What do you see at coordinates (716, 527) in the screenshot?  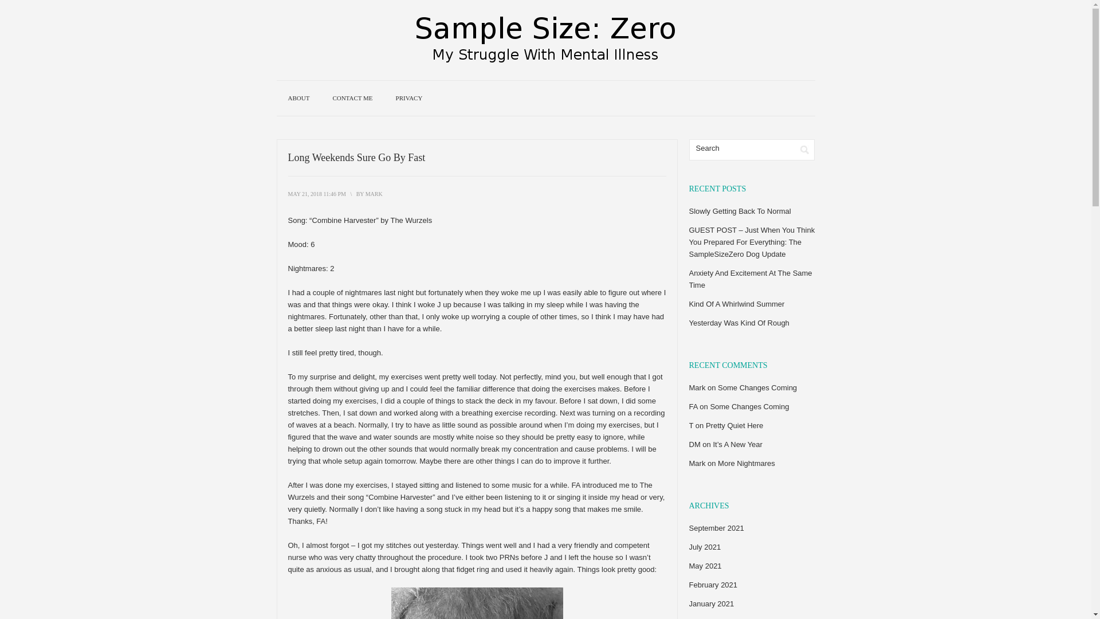 I see `September 2021` at bounding box center [716, 527].